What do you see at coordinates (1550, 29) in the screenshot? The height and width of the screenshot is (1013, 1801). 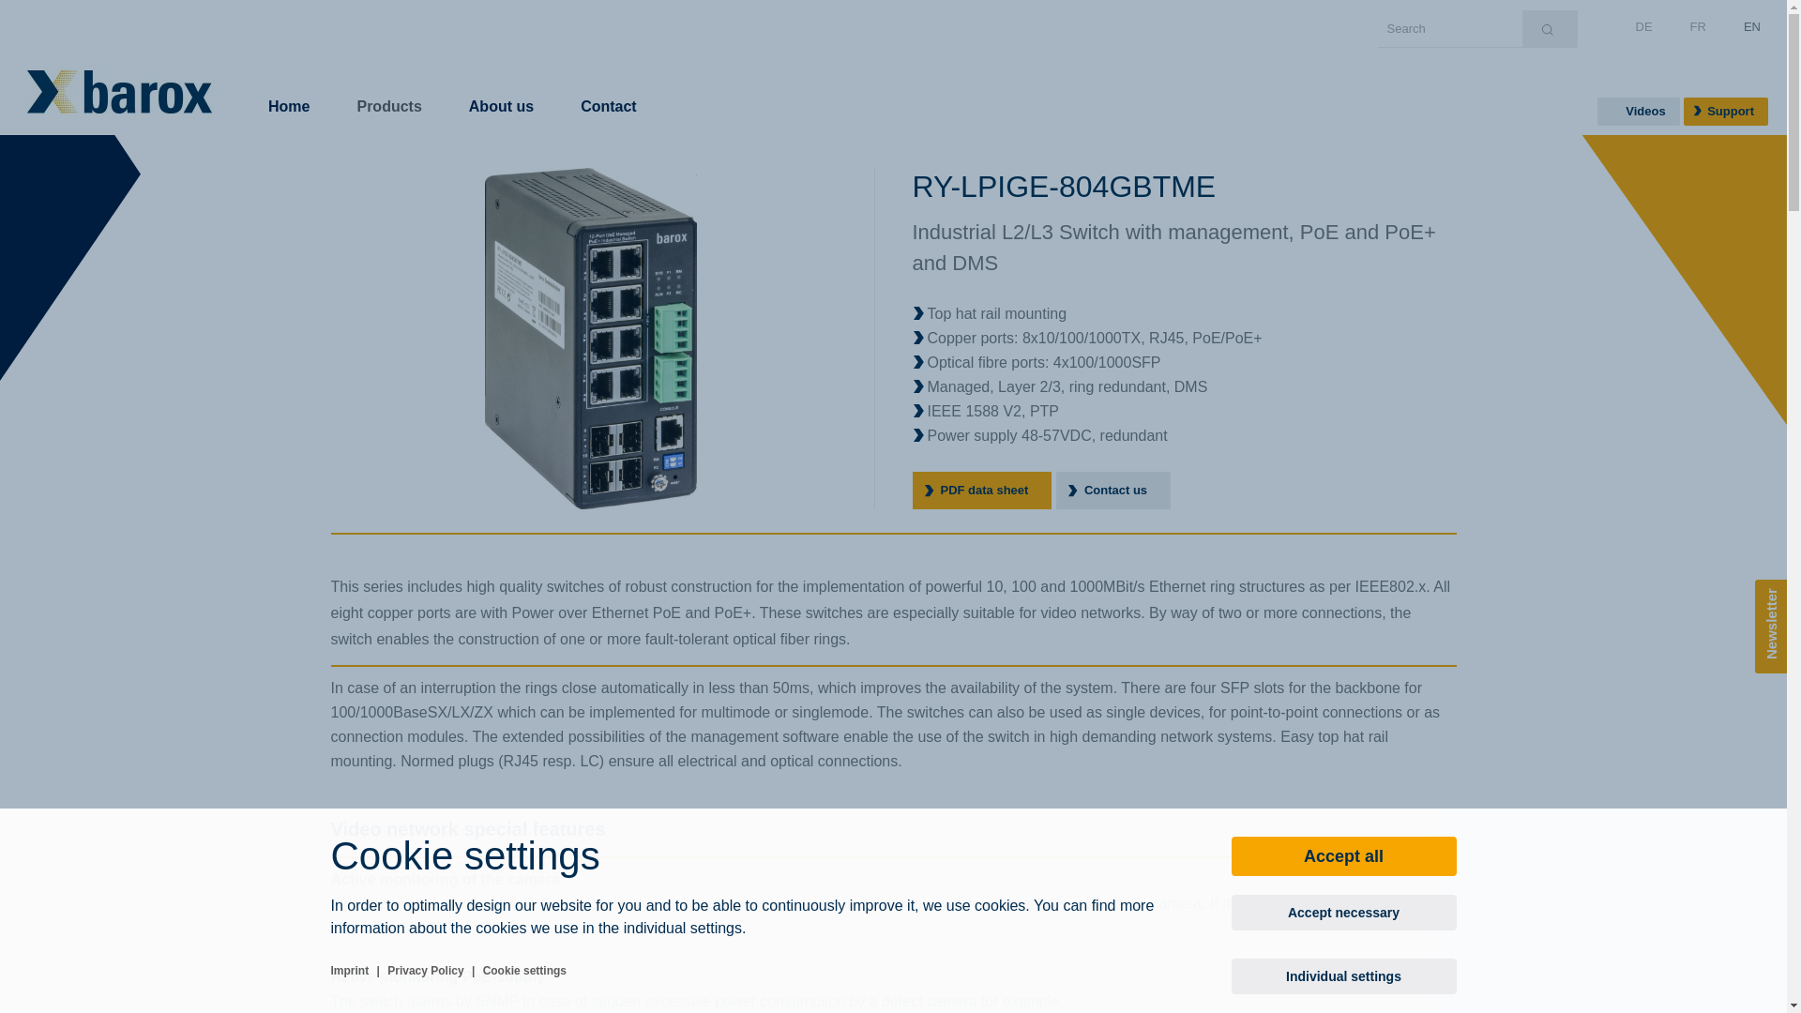 I see ` ` at bounding box center [1550, 29].